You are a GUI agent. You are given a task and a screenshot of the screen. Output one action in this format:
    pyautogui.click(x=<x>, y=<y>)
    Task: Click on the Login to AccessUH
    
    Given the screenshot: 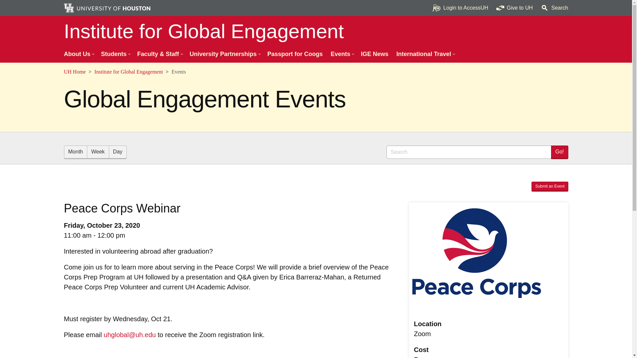 What is the action you would take?
    pyautogui.click(x=460, y=8)
    